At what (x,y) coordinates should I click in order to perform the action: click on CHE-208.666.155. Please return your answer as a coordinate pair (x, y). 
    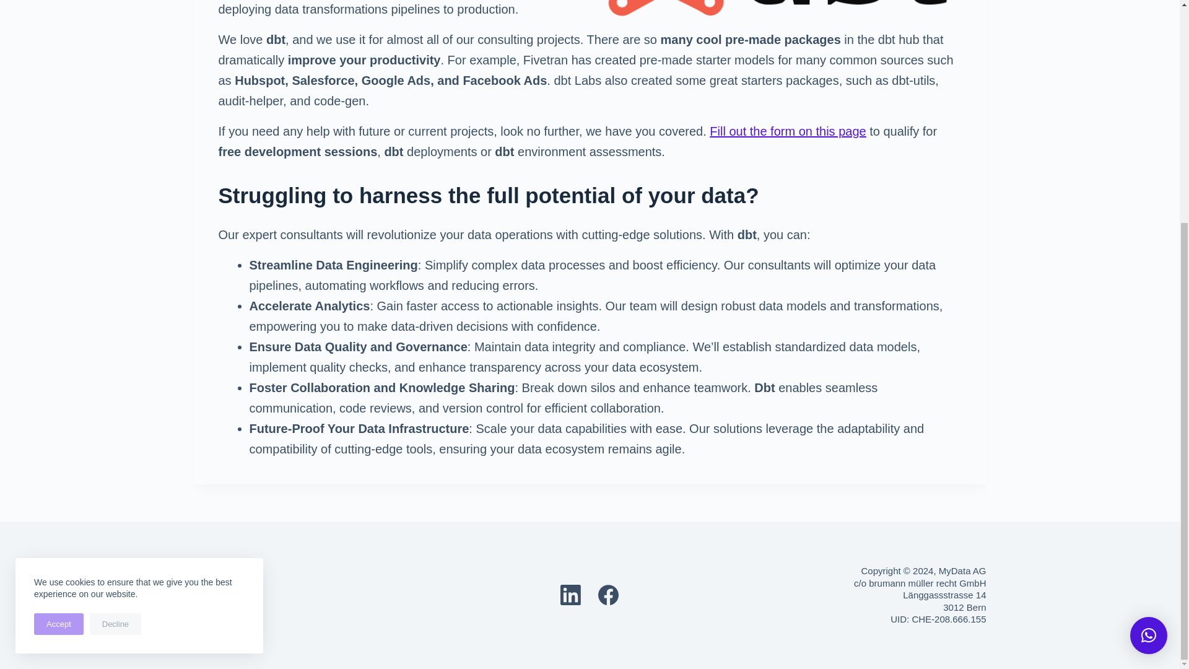
    Looking at the image, I should click on (949, 619).